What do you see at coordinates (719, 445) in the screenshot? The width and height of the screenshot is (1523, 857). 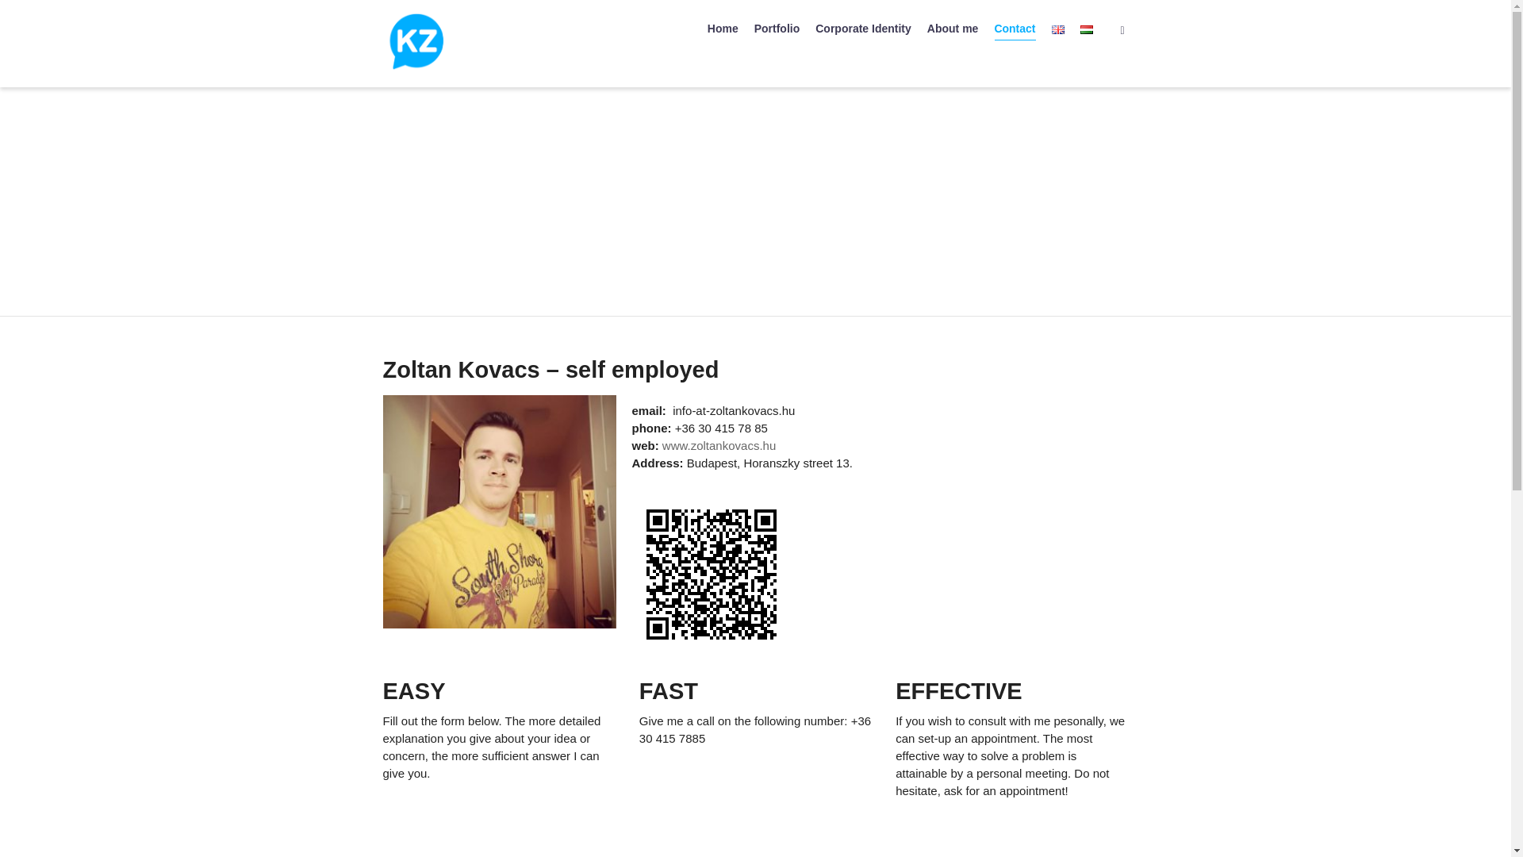 I see `www.zoltankovacs.hu` at bounding box center [719, 445].